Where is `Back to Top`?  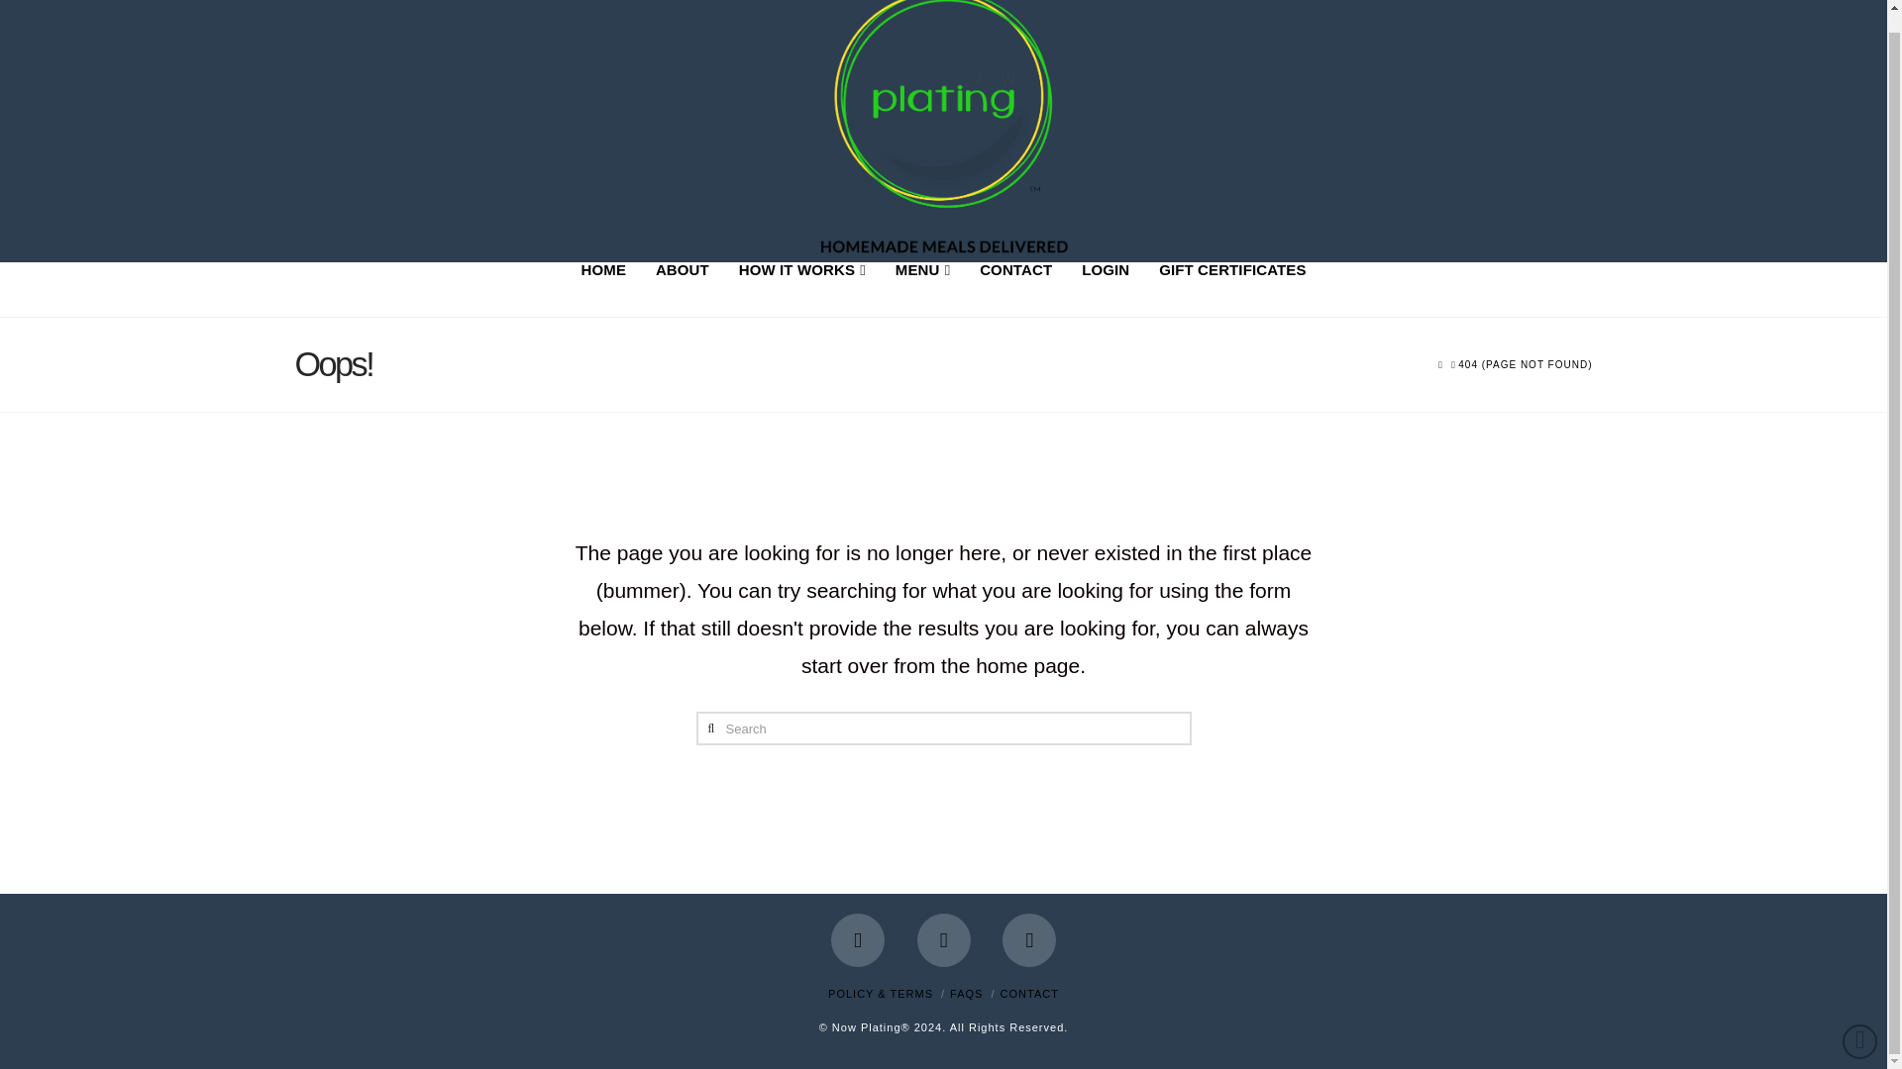
Back to Top is located at coordinates (1860, 1022).